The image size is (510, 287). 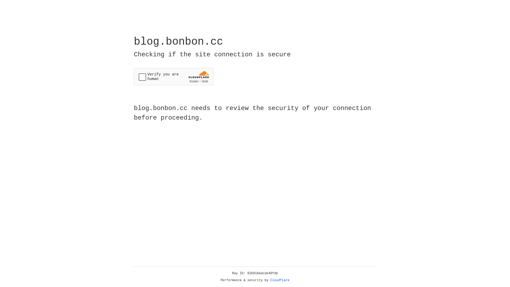 I want to click on Widget containing a Cloudflare security challenge, so click(x=174, y=77).